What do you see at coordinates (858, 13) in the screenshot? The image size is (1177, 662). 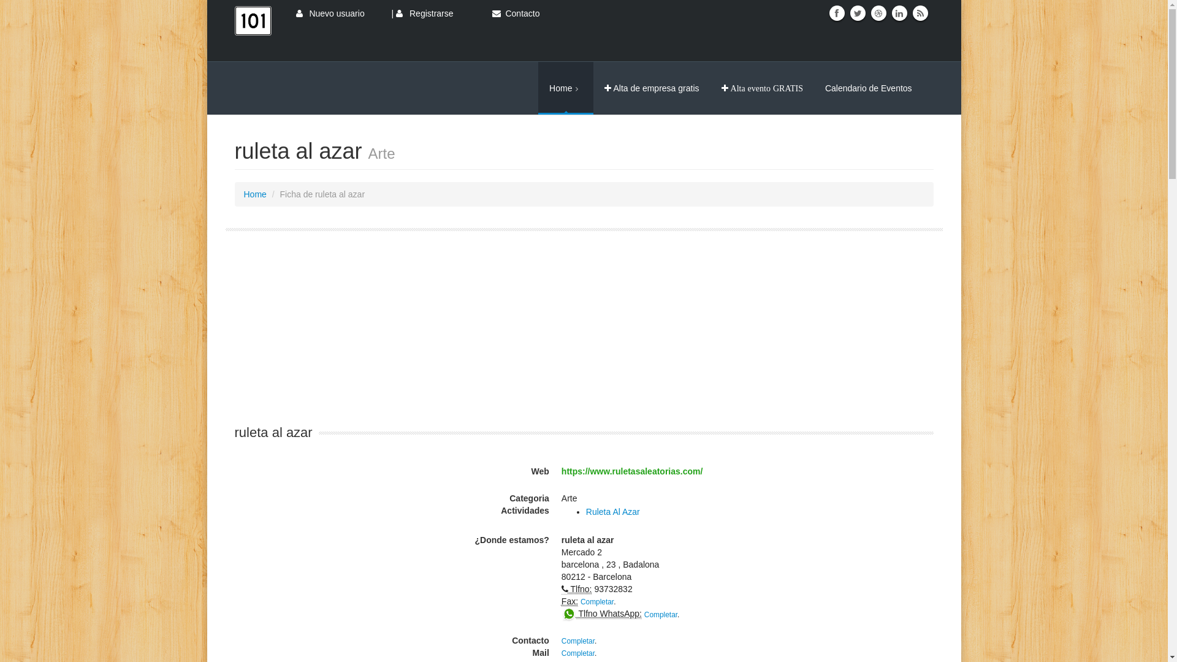 I see `twitter` at bounding box center [858, 13].